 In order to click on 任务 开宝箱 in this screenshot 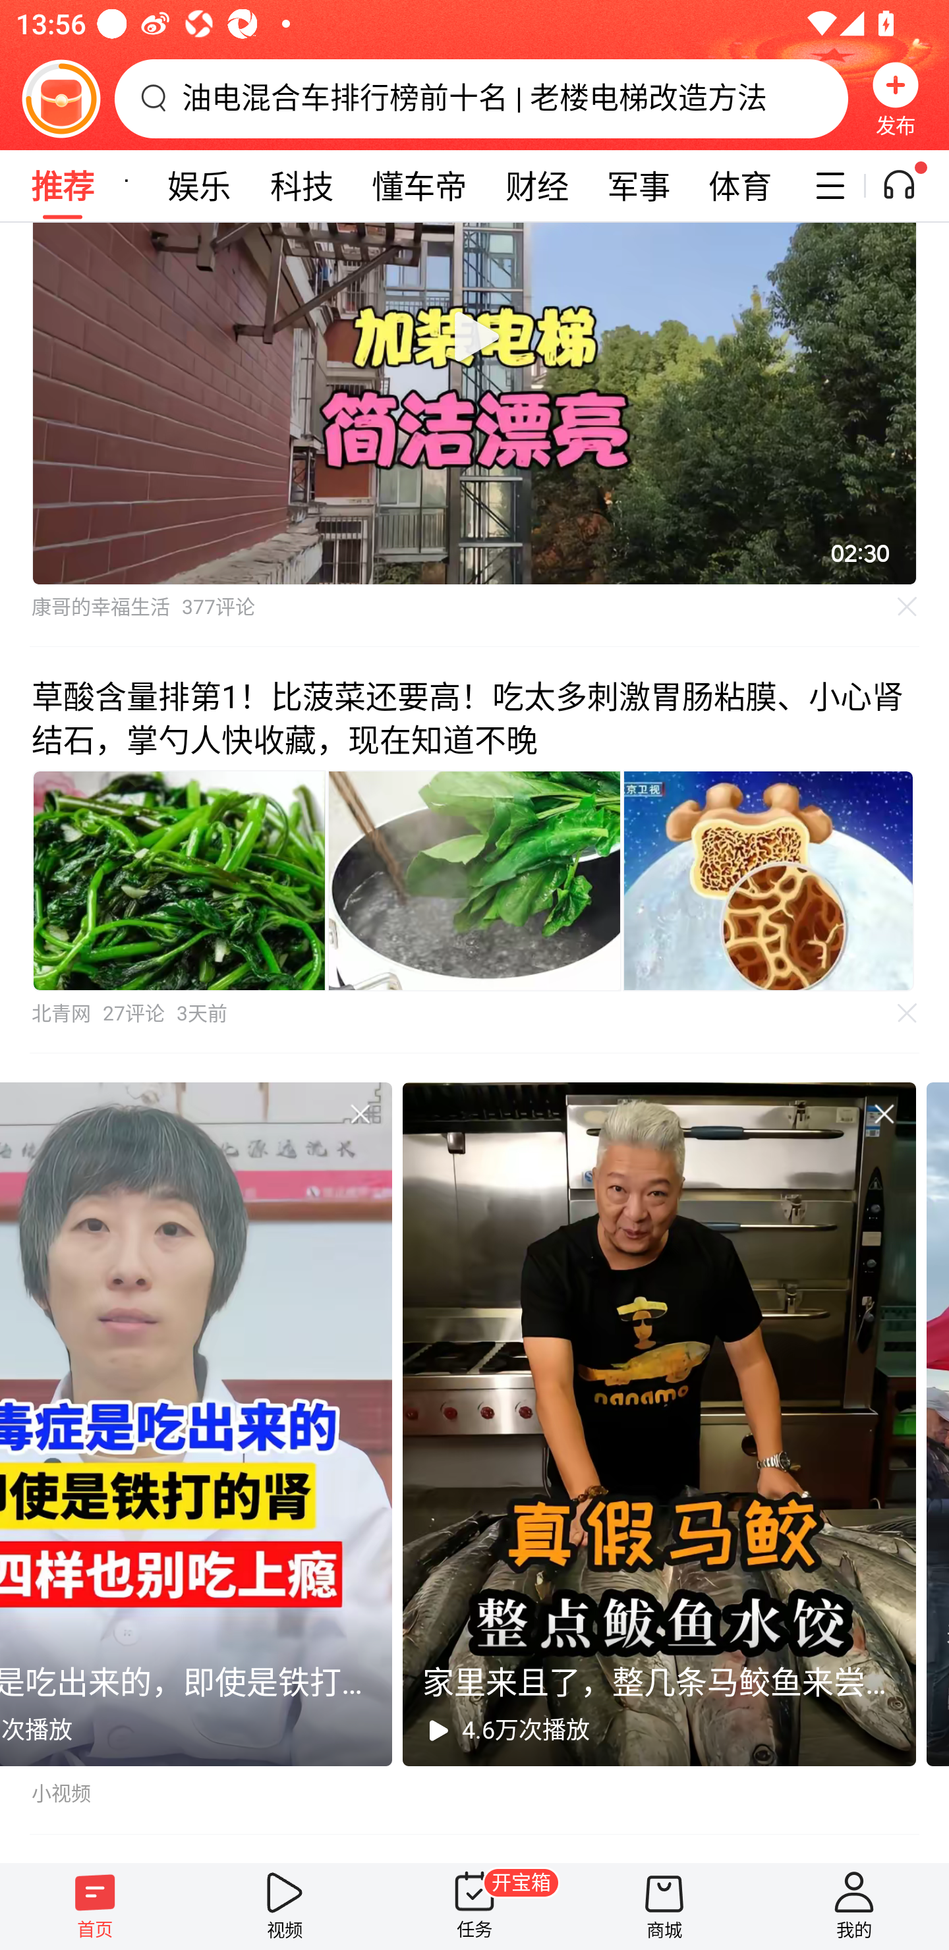, I will do `click(474, 1906)`.